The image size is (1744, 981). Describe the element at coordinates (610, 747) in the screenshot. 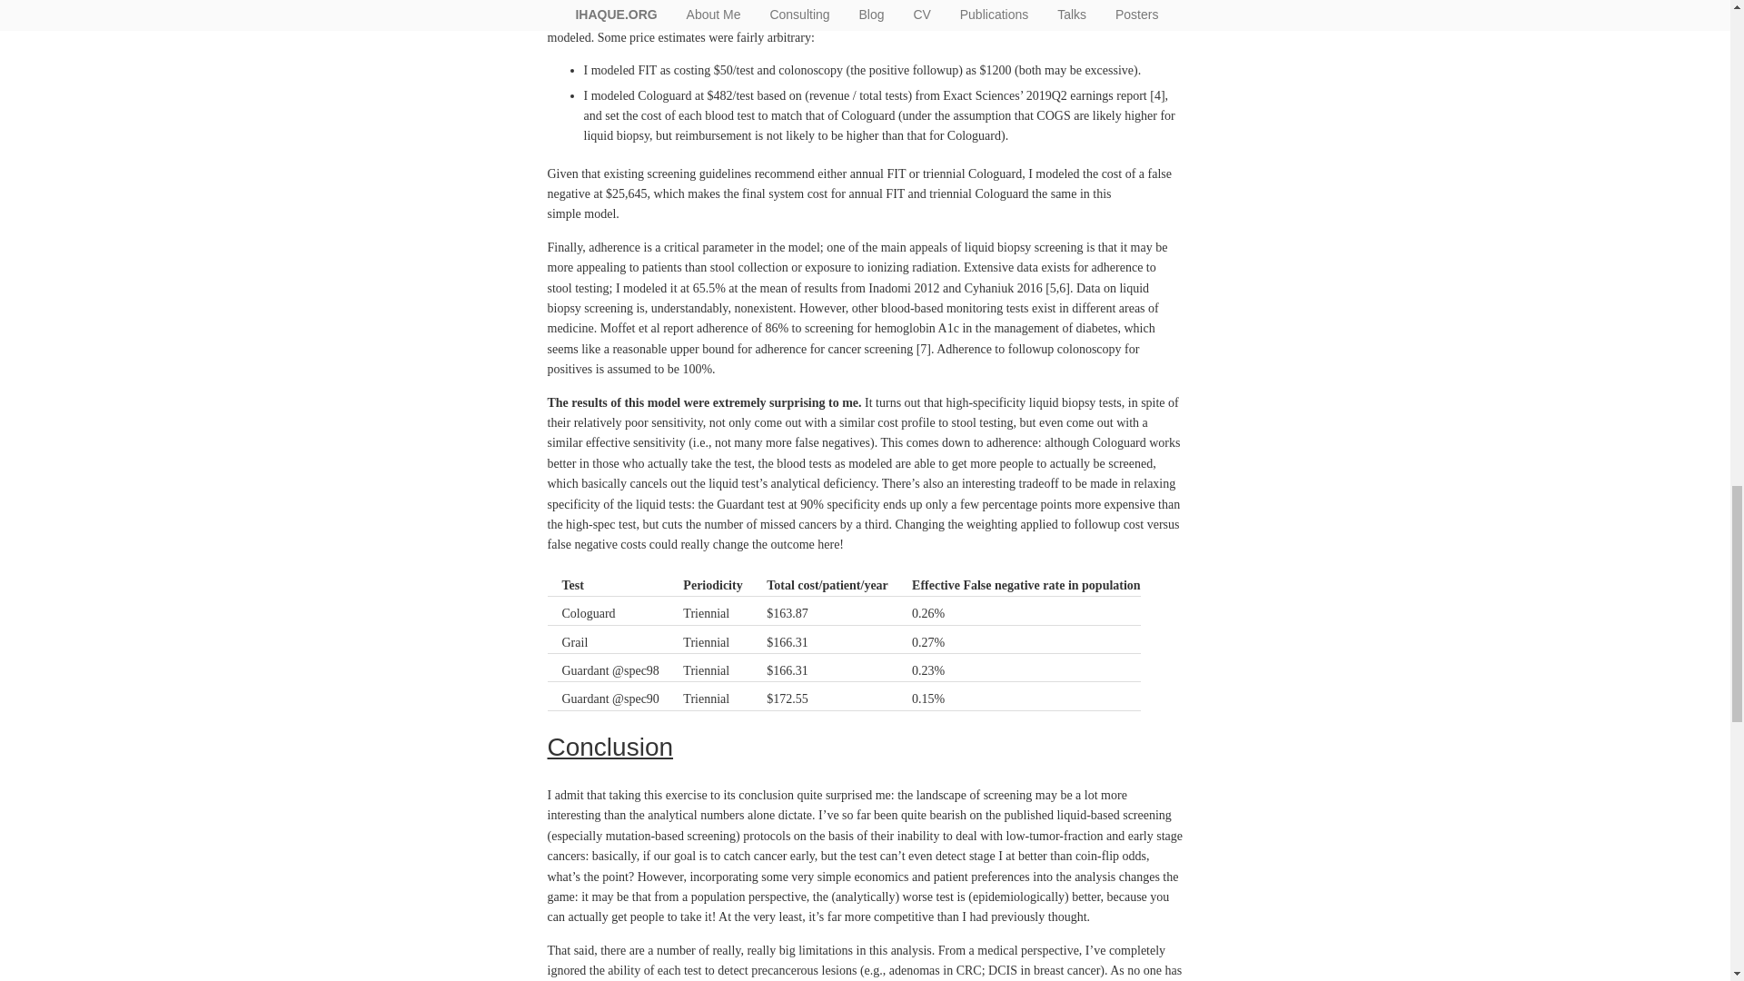

I see `Conclusion` at that location.